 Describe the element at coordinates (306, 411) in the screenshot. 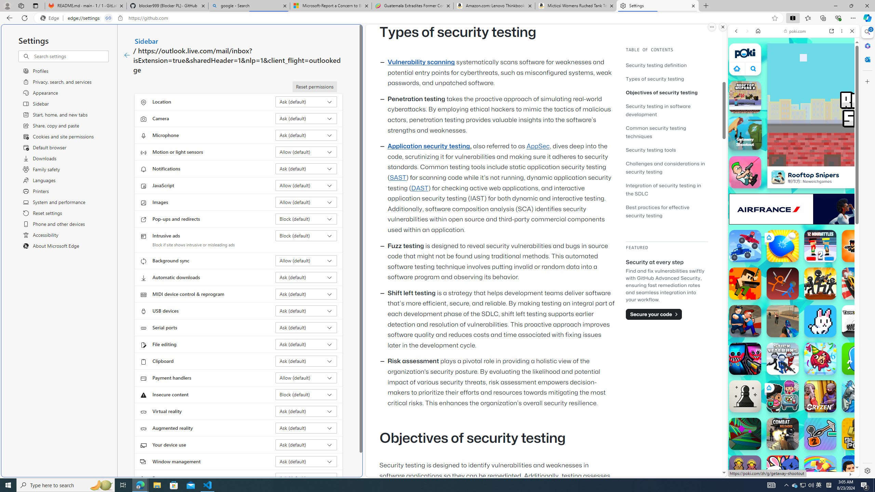

I see `Virtual reality Ask (default)` at that location.